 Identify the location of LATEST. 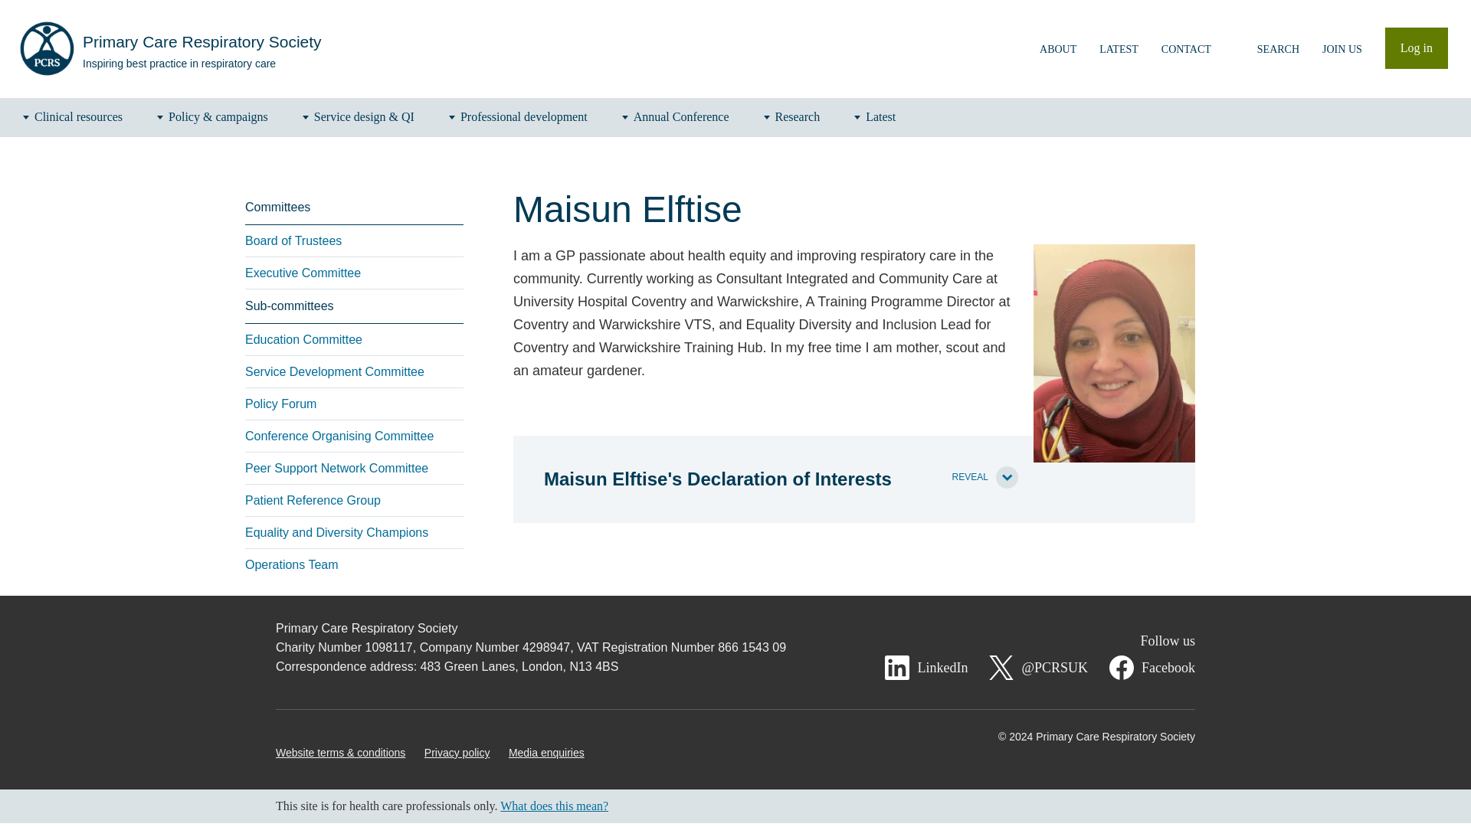
(1119, 48).